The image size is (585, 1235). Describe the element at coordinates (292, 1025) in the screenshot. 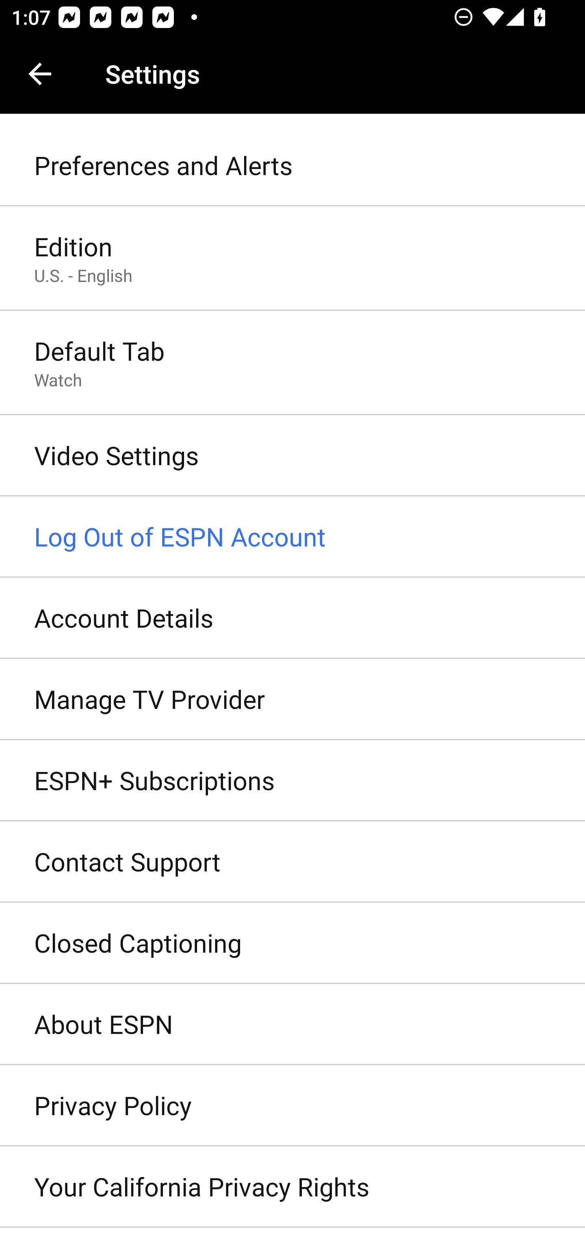

I see `About ESPN` at that location.